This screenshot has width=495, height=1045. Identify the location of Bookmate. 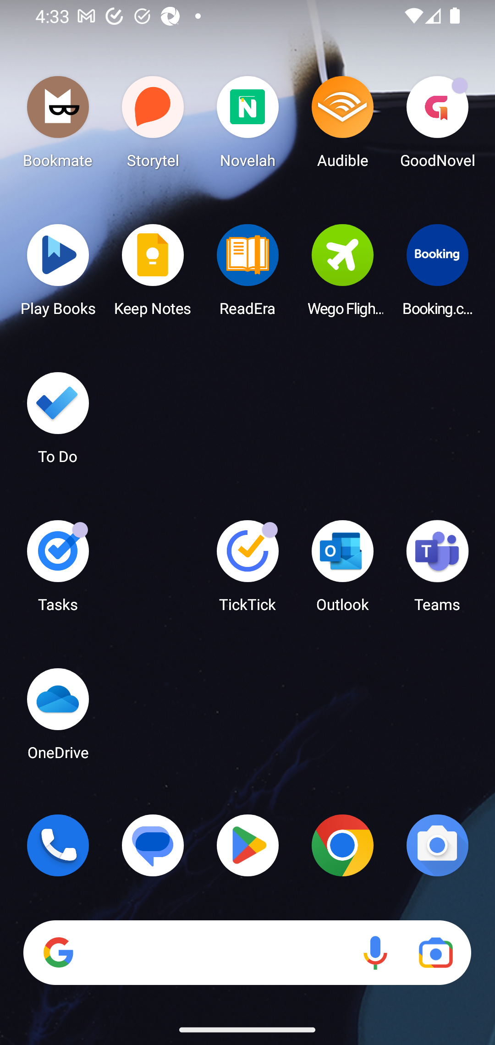
(58, 126).